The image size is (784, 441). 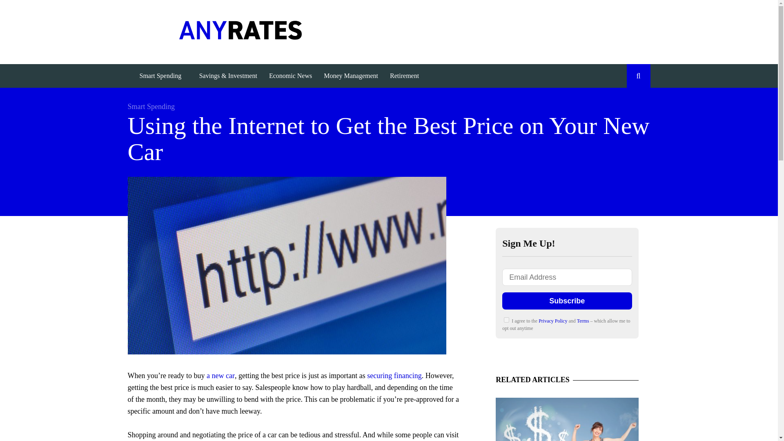 I want to click on Smart Spending, so click(x=160, y=76).